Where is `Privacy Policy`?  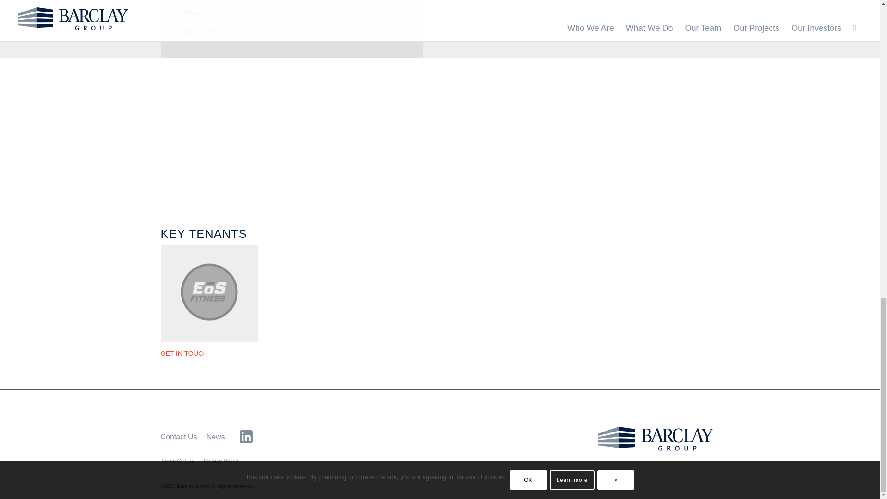 Privacy Policy is located at coordinates (221, 461).